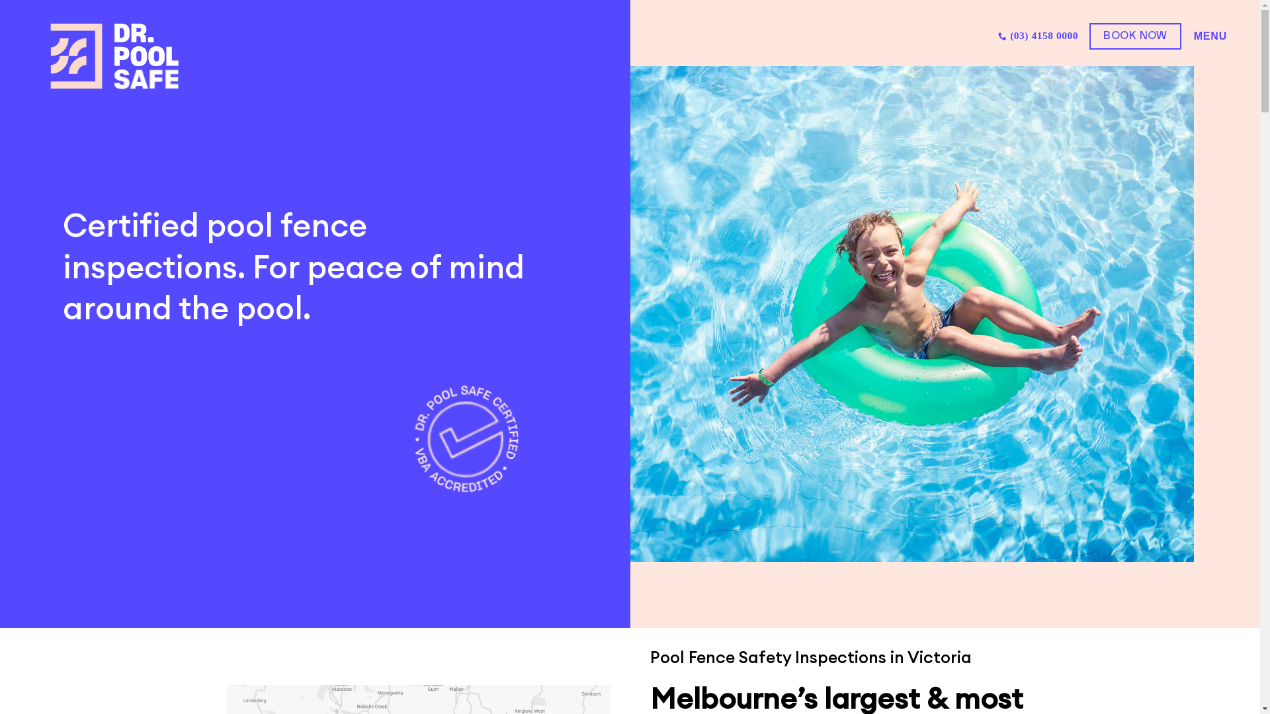  What do you see at coordinates (1209, 36) in the screenshot?
I see `MENU` at bounding box center [1209, 36].